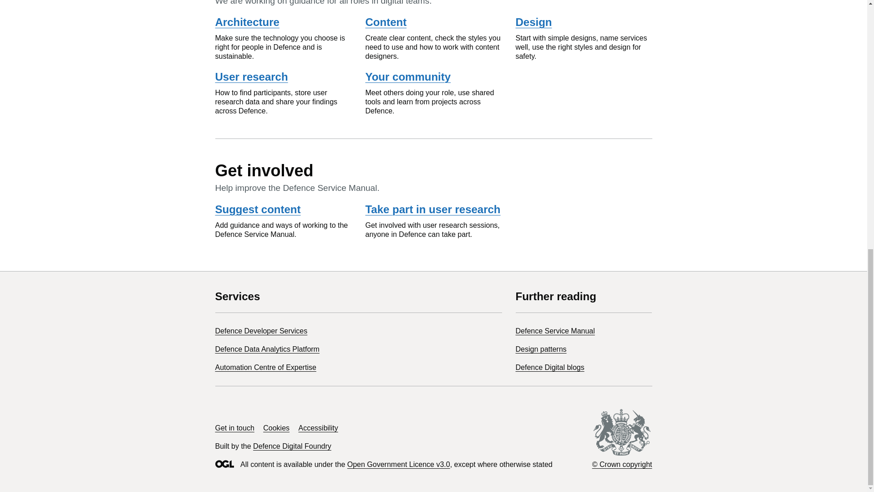 This screenshot has width=874, height=492. I want to click on Accessibility, so click(319, 428).